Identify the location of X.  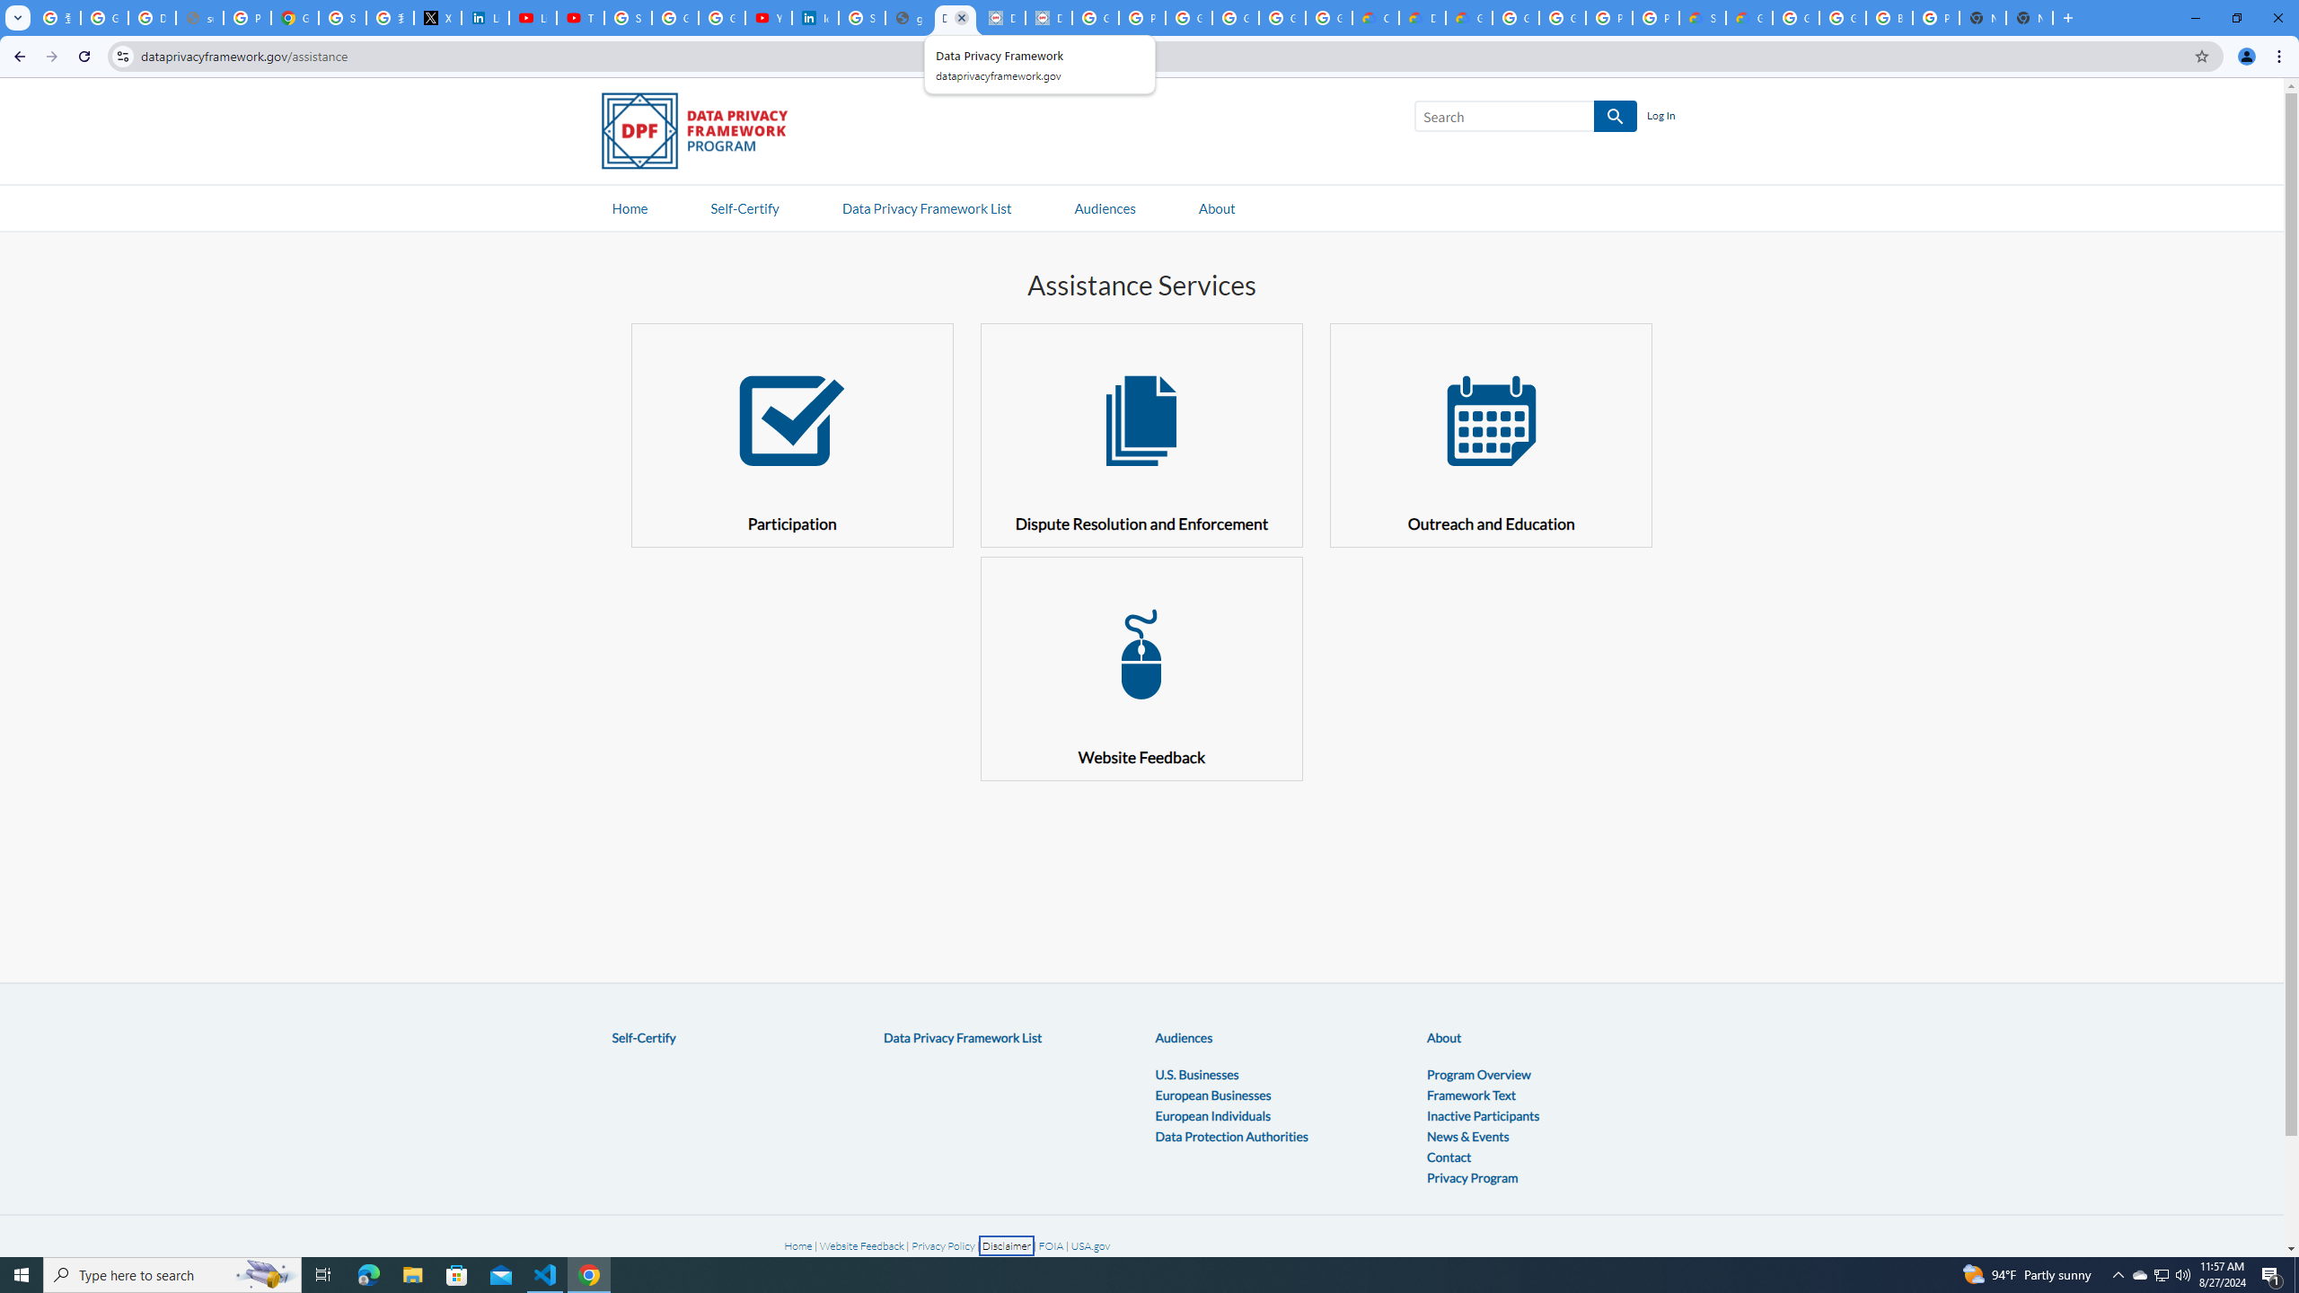
(438, 18).